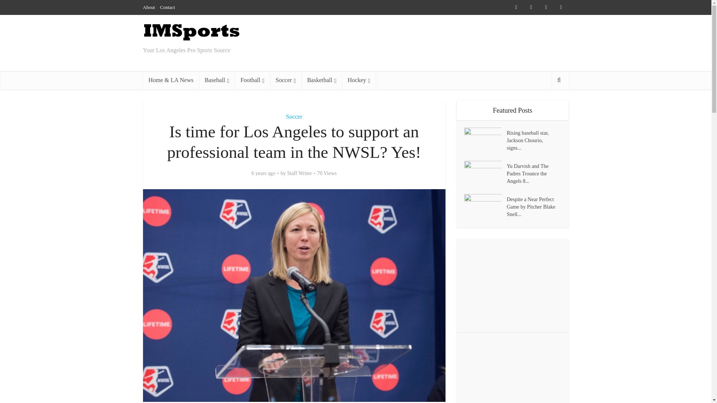 Image resolution: width=717 pixels, height=403 pixels. I want to click on Staff Writer, so click(299, 173).